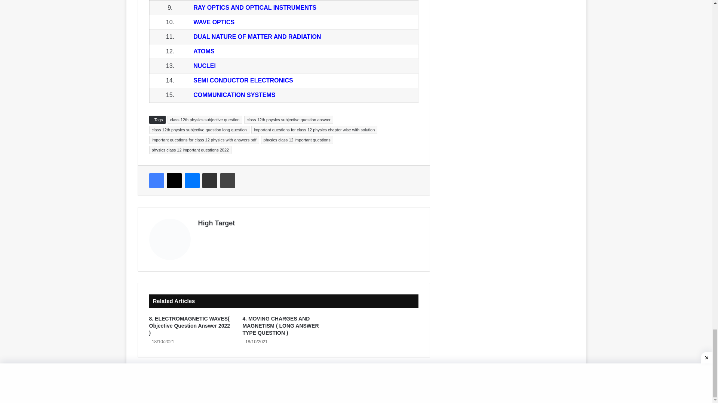  I want to click on Messenger, so click(192, 181).